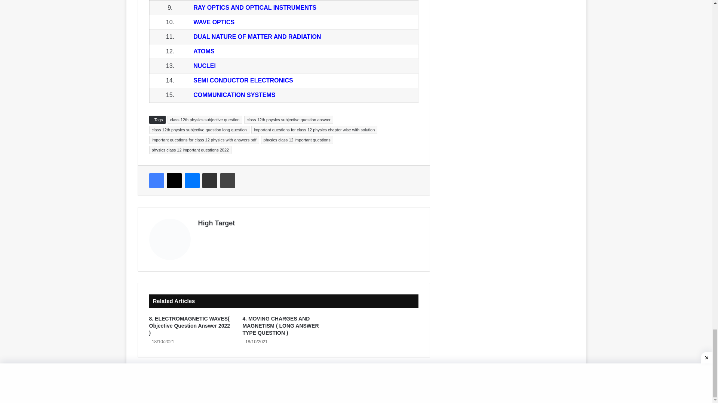  I want to click on Messenger, so click(192, 181).